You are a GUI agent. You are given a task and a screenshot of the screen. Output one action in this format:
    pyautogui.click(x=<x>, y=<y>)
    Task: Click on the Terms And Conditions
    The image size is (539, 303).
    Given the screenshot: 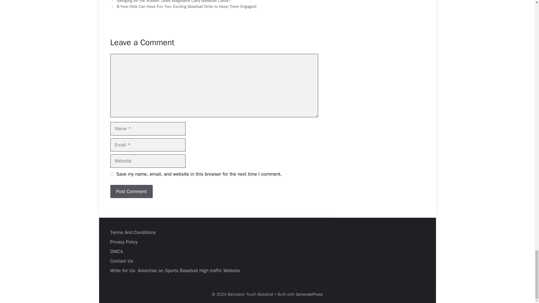 What is the action you would take?
    pyautogui.click(x=133, y=232)
    